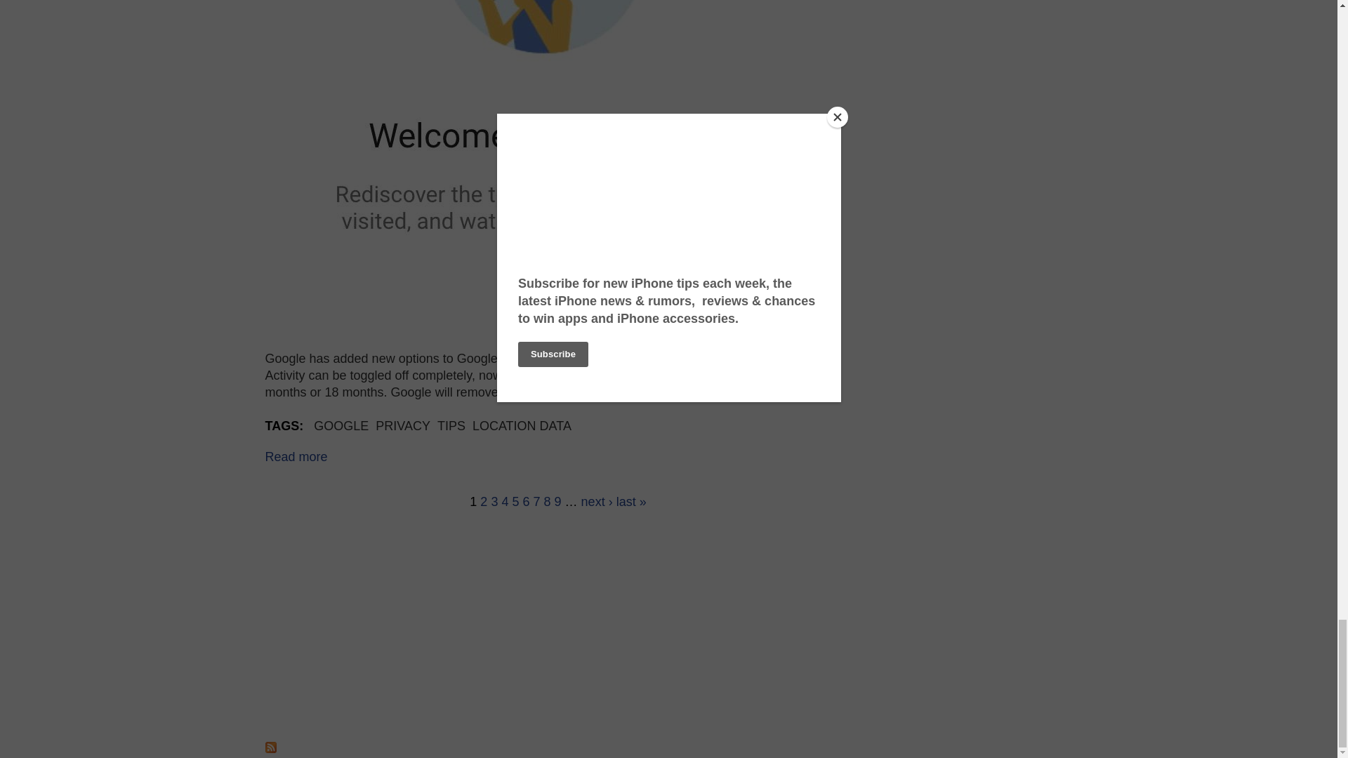 This screenshot has width=1348, height=758. What do you see at coordinates (504, 501) in the screenshot?
I see `Go to page 4` at bounding box center [504, 501].